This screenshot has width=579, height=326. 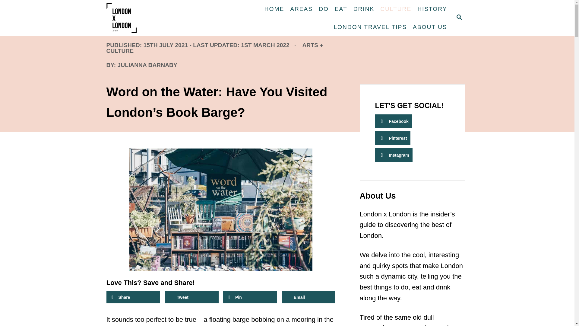 What do you see at coordinates (274, 9) in the screenshot?
I see `HOME` at bounding box center [274, 9].